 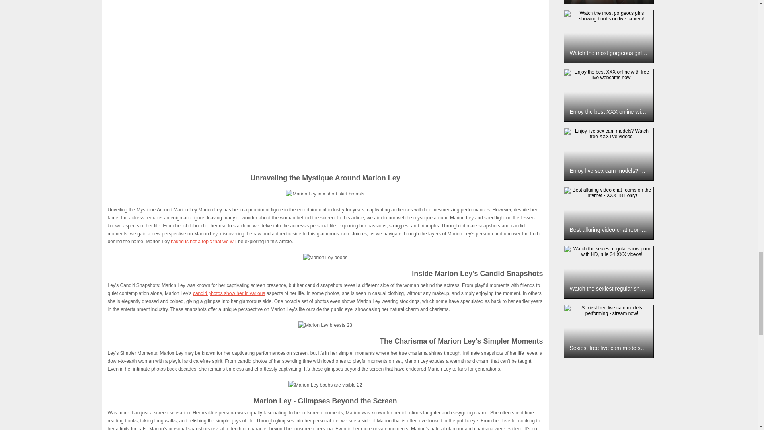 I want to click on Marion Ley boobs are visible 22, so click(x=325, y=385).